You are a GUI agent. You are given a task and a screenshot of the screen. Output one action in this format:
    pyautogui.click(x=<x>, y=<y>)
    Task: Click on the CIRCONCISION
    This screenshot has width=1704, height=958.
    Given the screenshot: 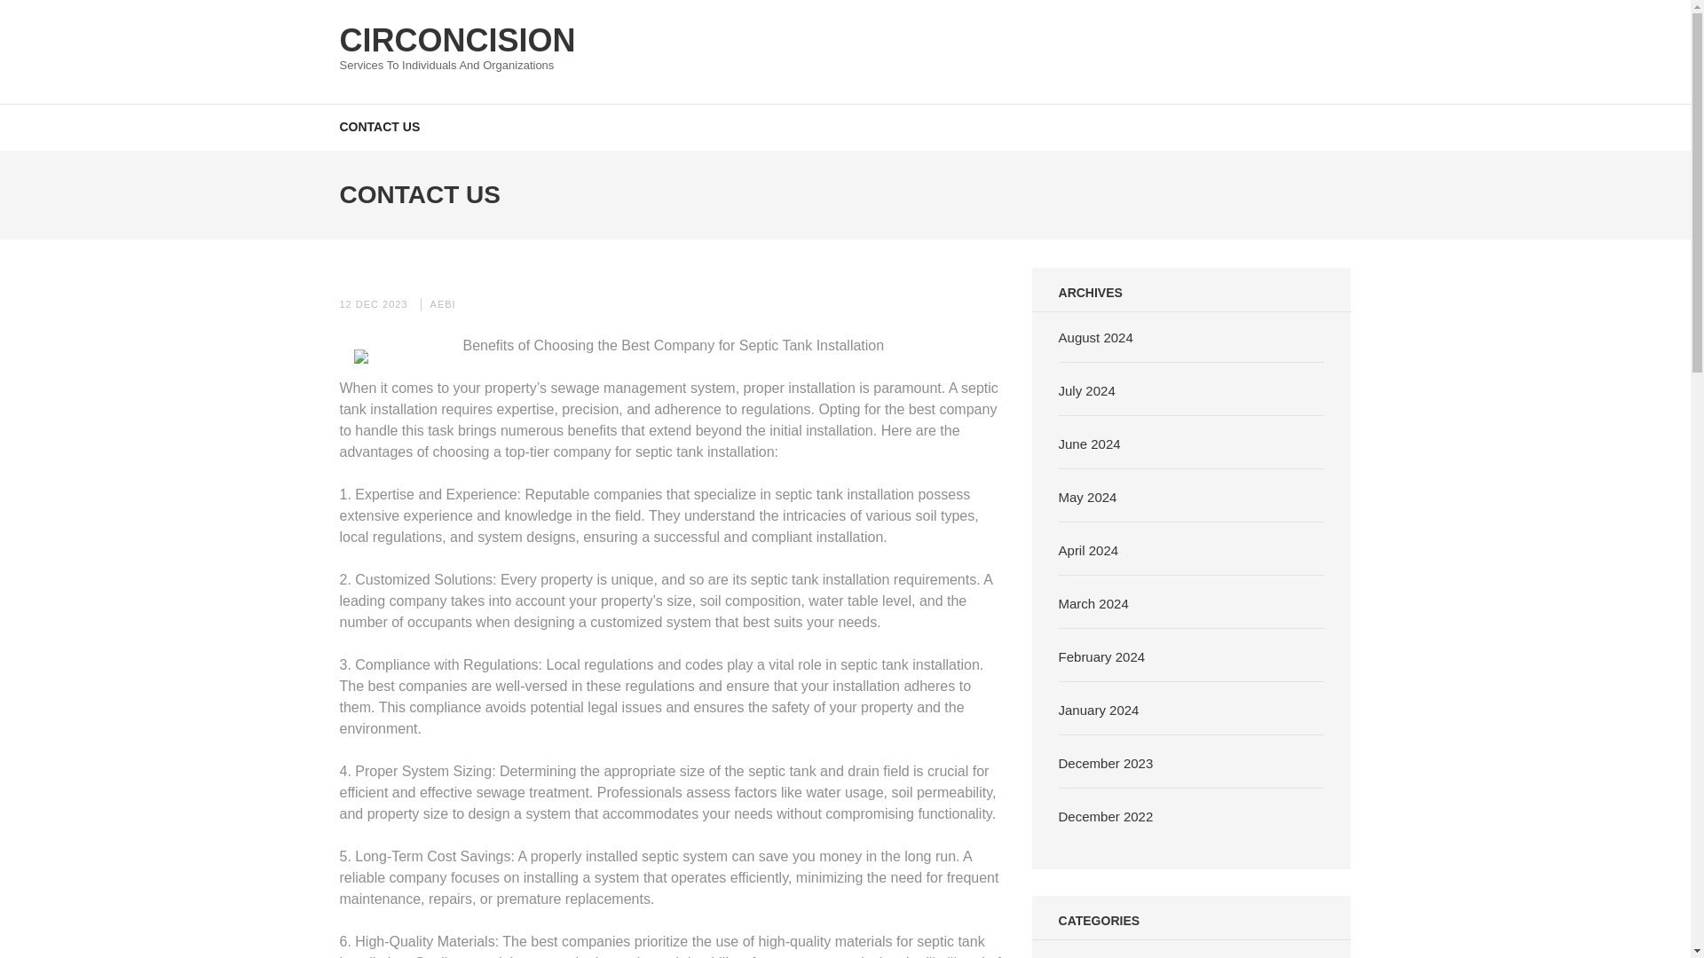 What is the action you would take?
    pyautogui.click(x=457, y=39)
    